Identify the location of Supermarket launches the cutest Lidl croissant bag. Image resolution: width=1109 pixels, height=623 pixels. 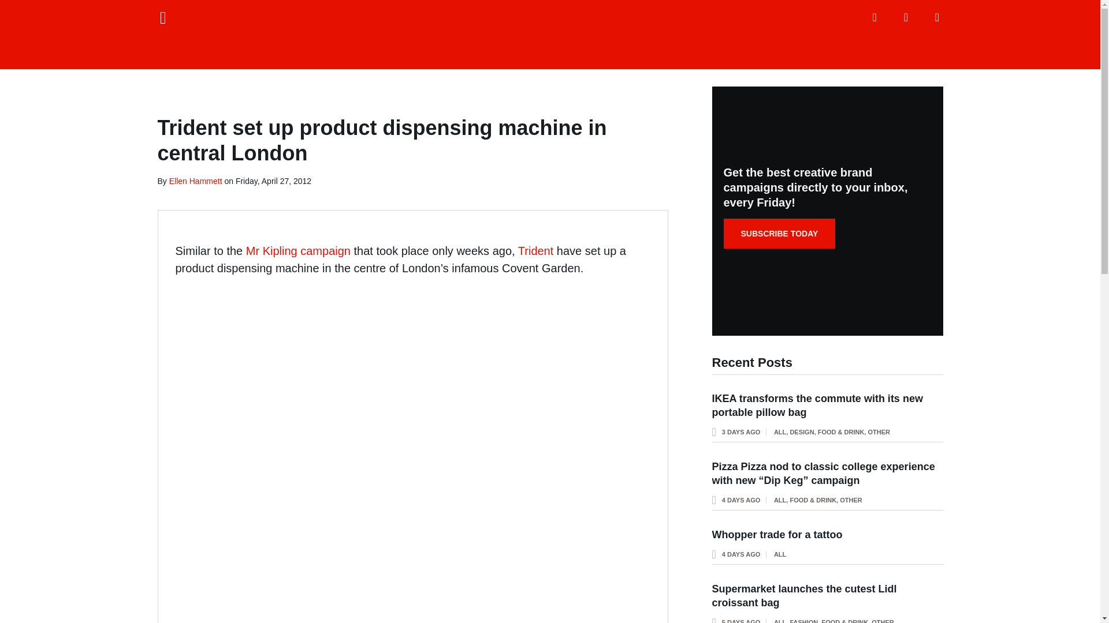
(804, 595).